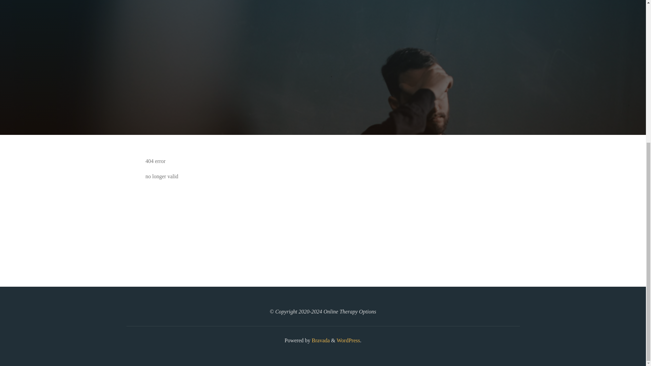 This screenshot has width=651, height=366. I want to click on WordPress, so click(348, 340).